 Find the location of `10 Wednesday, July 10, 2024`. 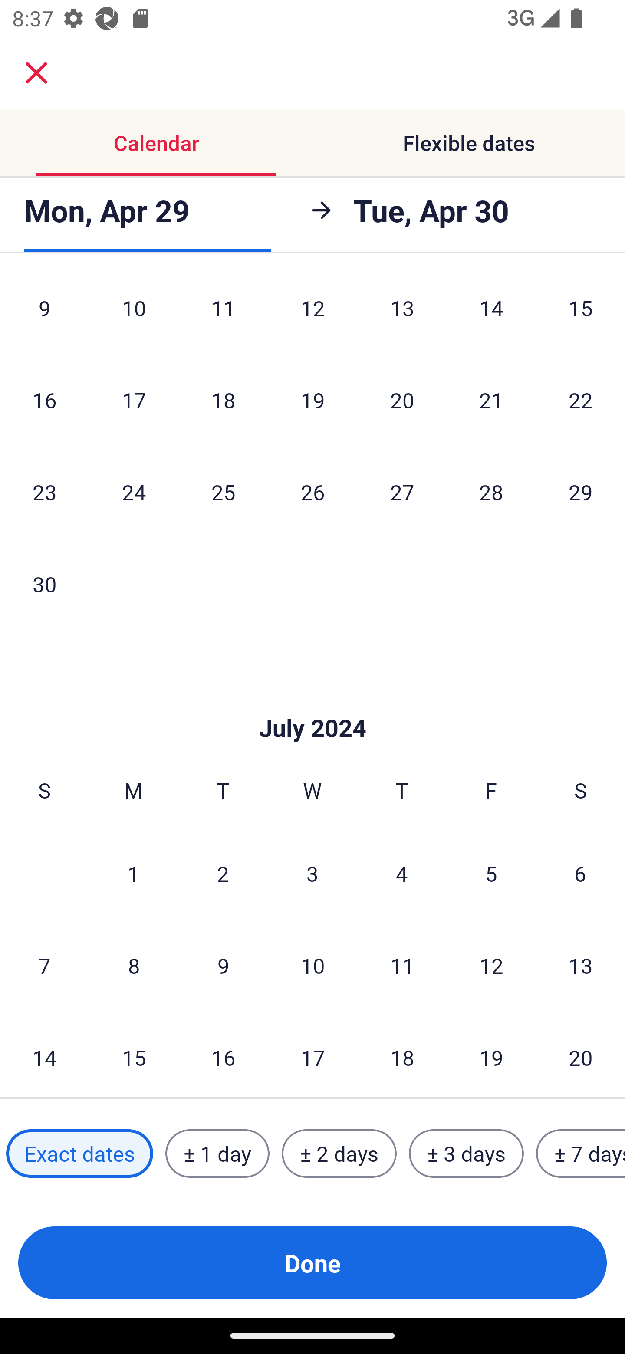

10 Wednesday, July 10, 2024 is located at coordinates (312, 965).